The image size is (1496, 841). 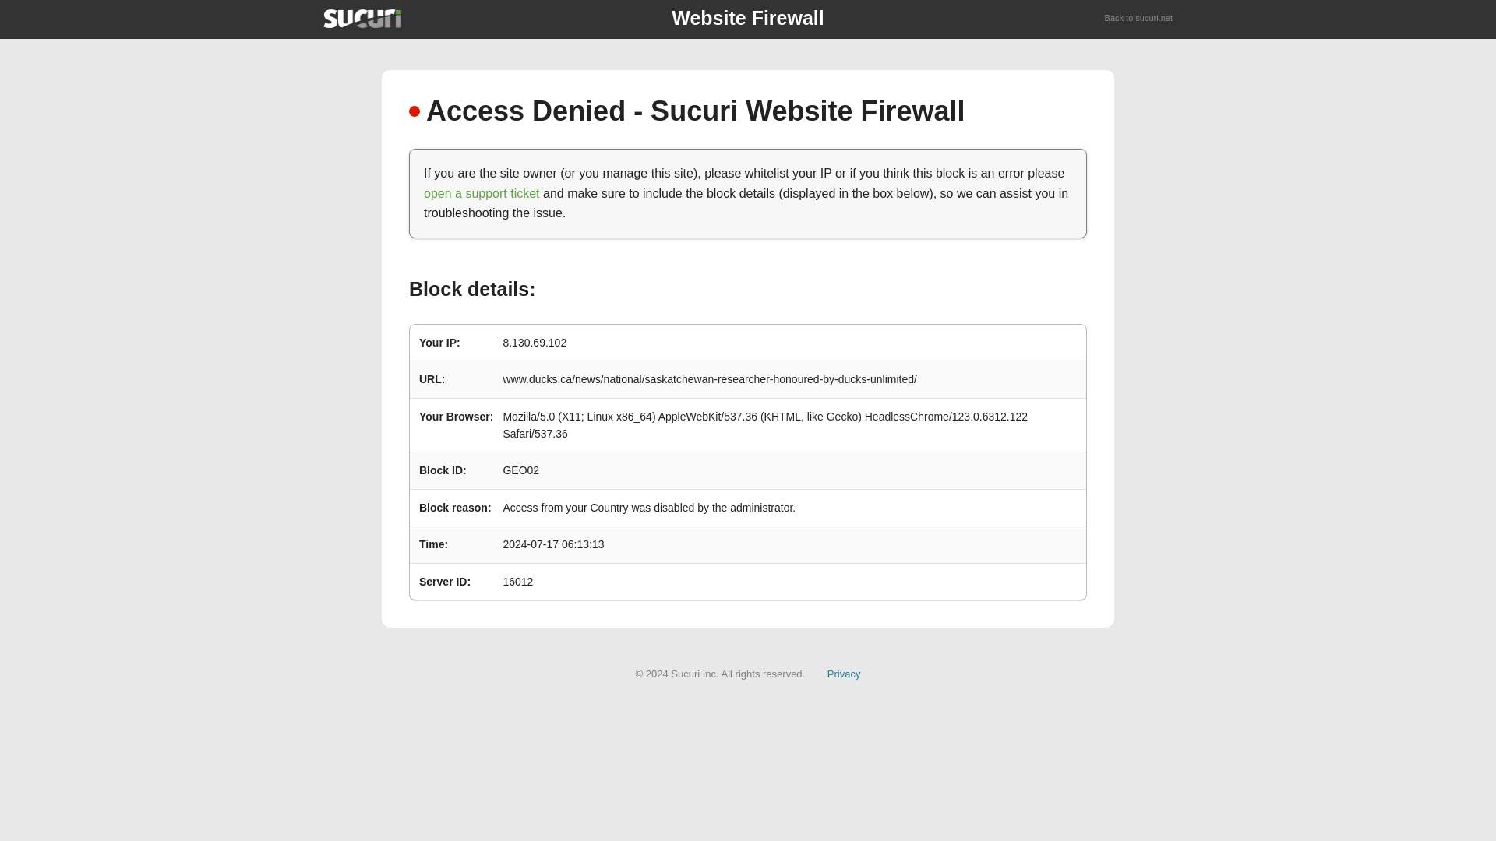 I want to click on Back to sucuri.net, so click(x=1139, y=19).